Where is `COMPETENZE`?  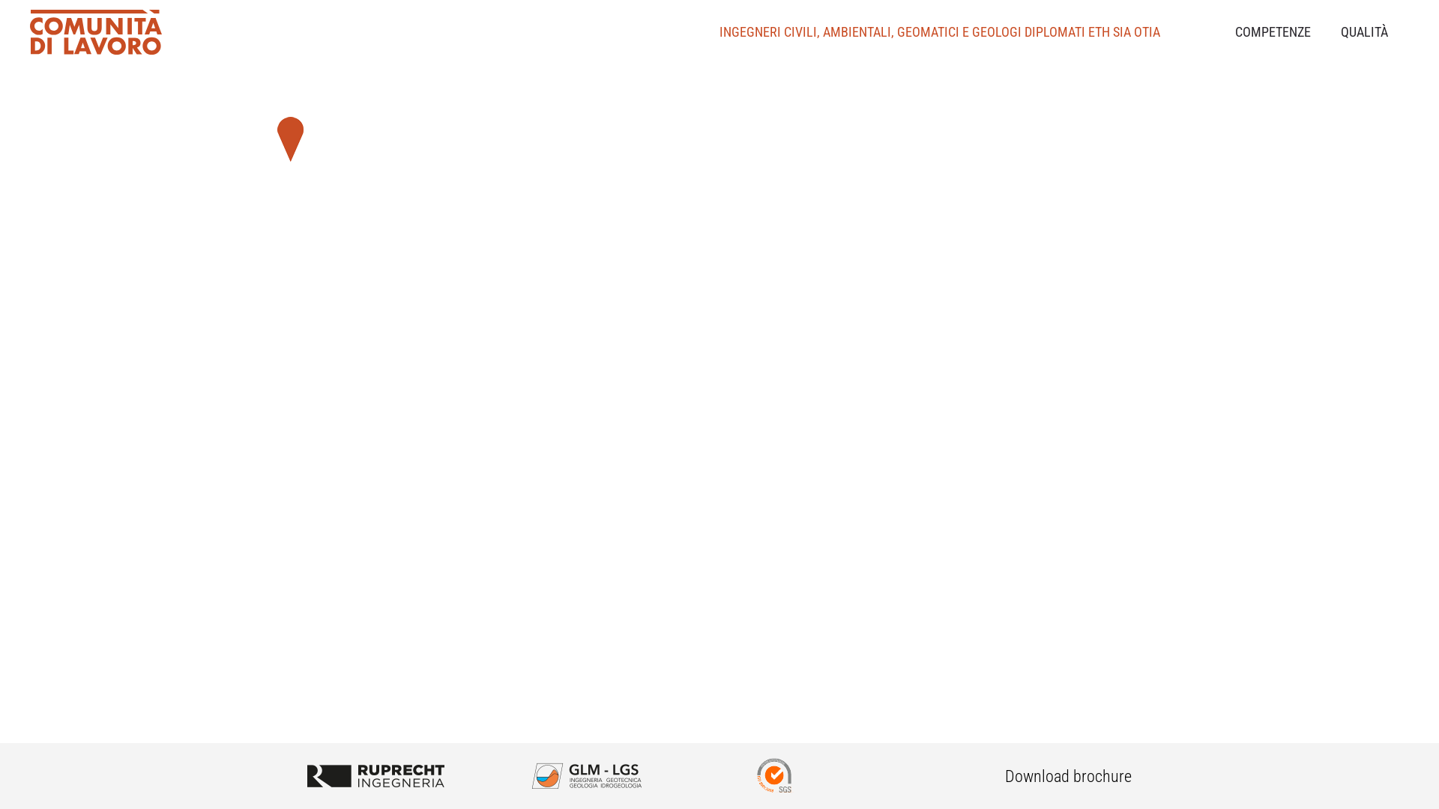
COMPETENZE is located at coordinates (1273, 32).